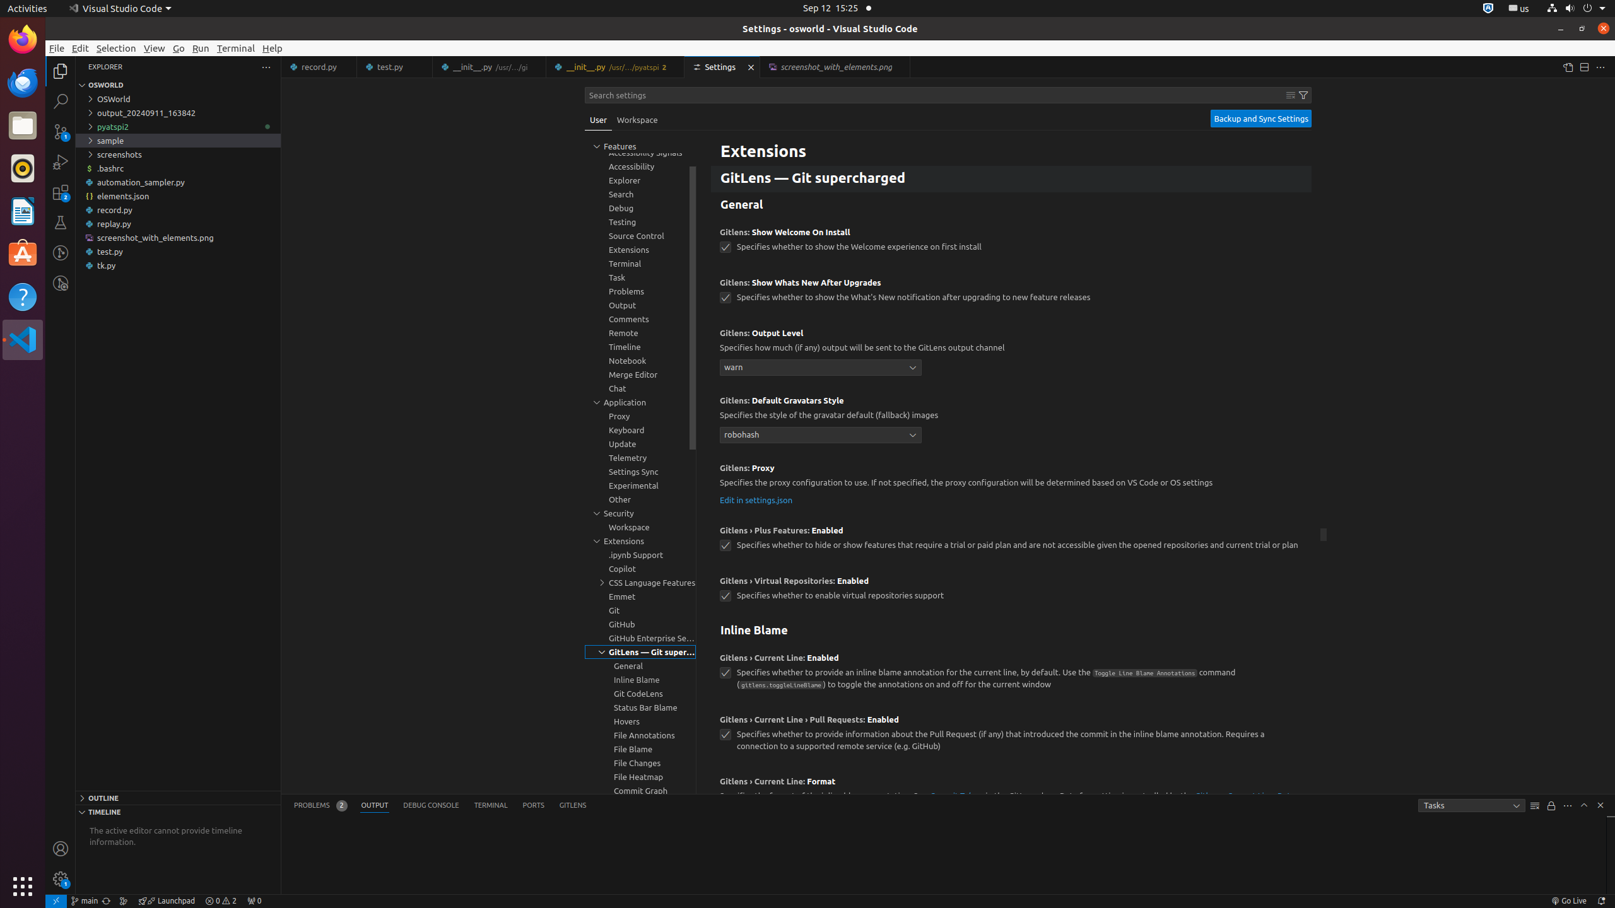 This screenshot has width=1615, height=908. What do you see at coordinates (835, 67) in the screenshot?
I see `screenshot_with_elements.png, preview` at bounding box center [835, 67].